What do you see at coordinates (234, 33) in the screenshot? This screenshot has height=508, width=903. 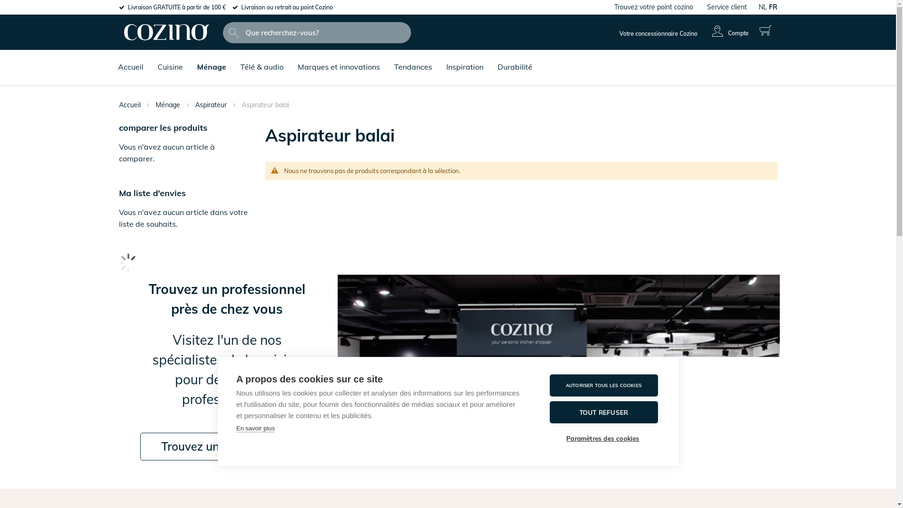 I see `Chercher` at bounding box center [234, 33].